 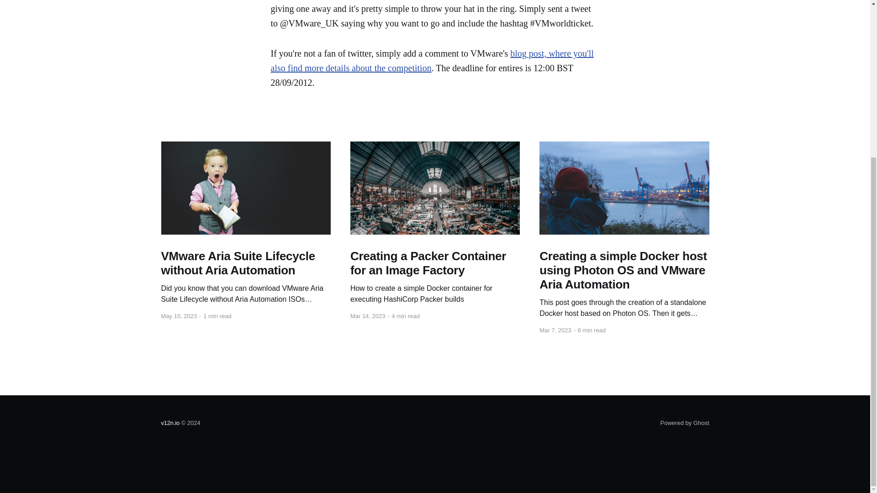 What do you see at coordinates (170, 423) in the screenshot?
I see `v12n.io` at bounding box center [170, 423].